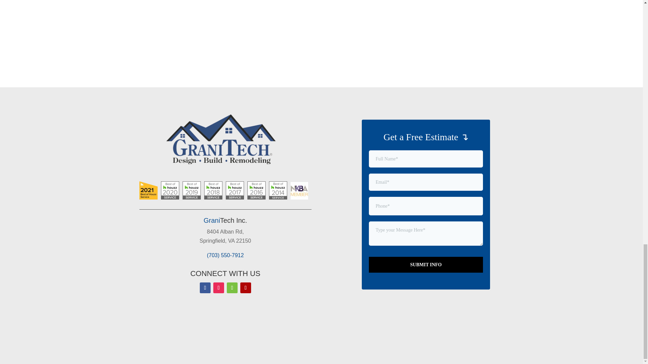  What do you see at coordinates (256, 190) in the screenshot?
I see `2016` at bounding box center [256, 190].